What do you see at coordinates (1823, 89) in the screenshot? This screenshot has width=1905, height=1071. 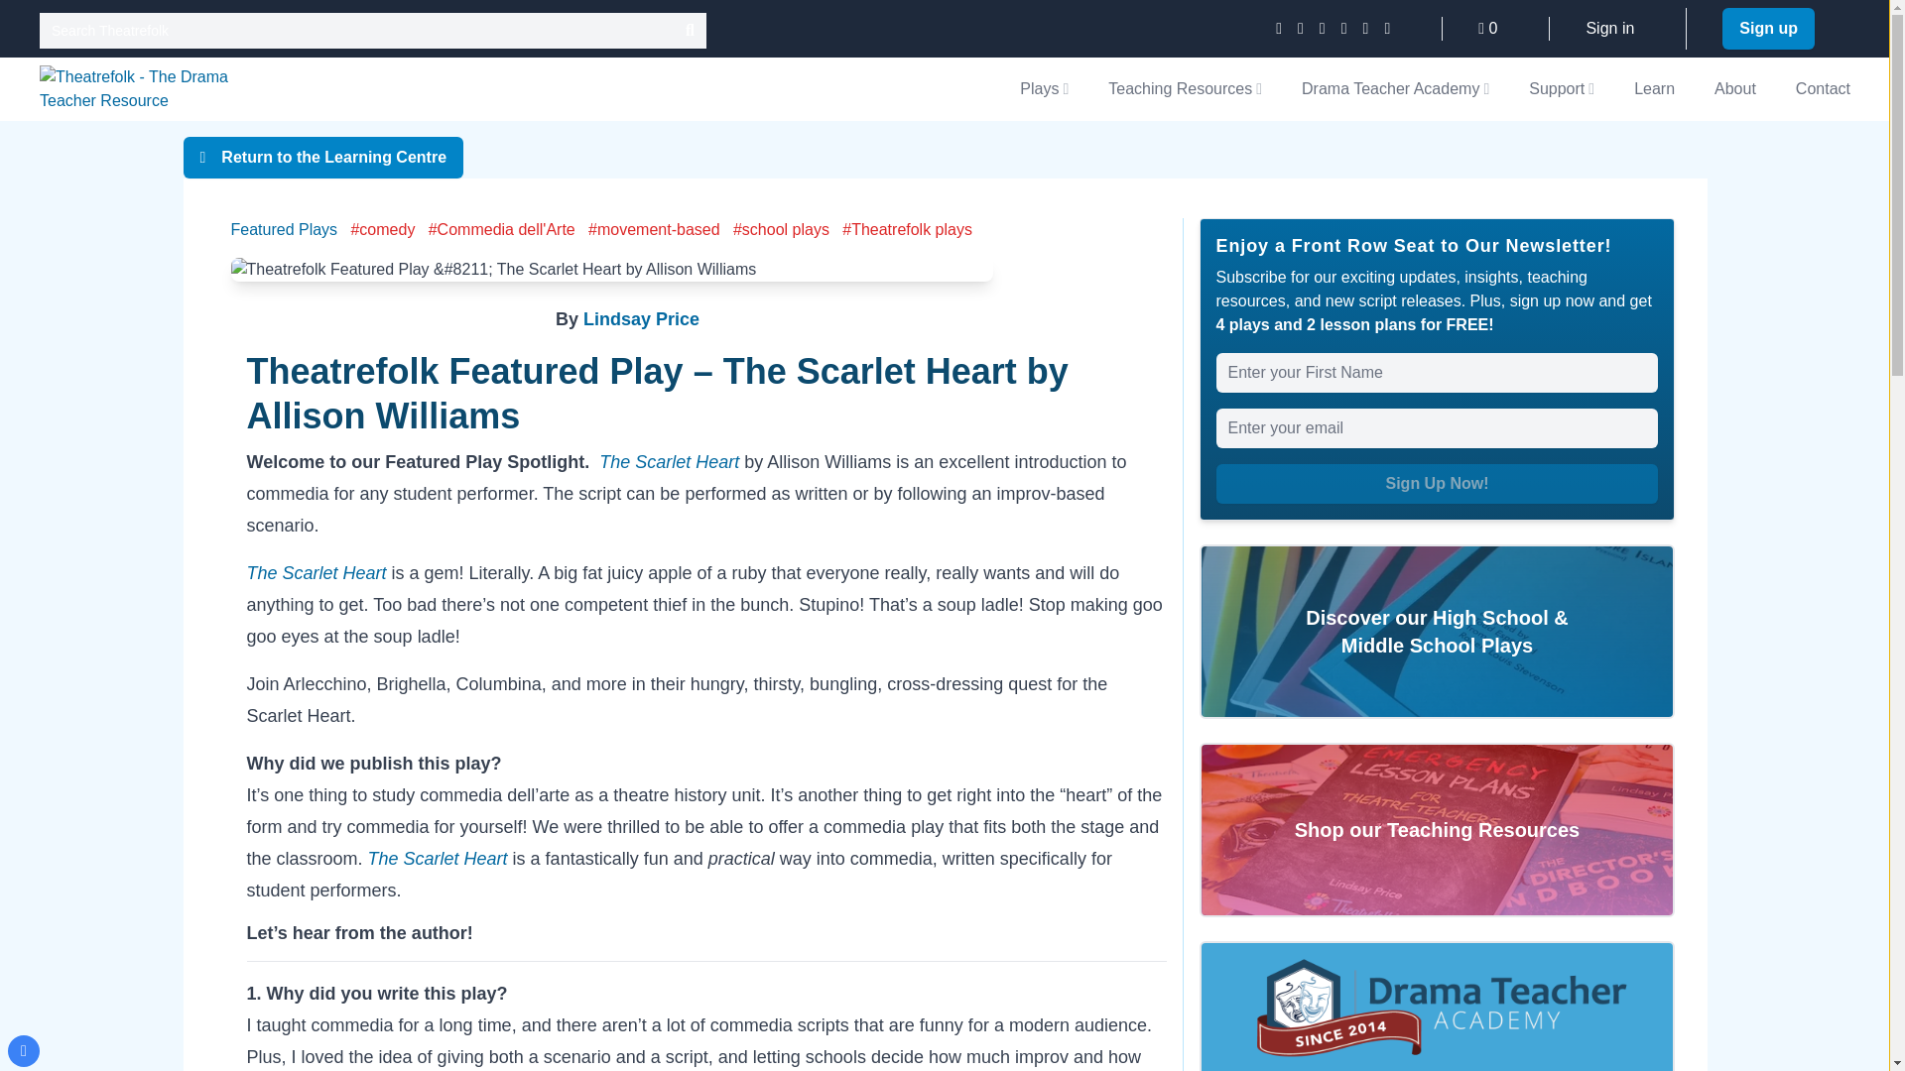 I see `Contact` at bounding box center [1823, 89].